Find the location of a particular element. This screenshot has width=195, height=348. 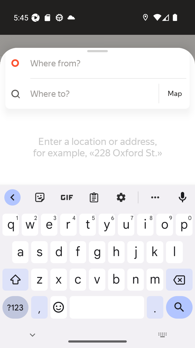

Where to? Map Map is located at coordinates (95, 94).